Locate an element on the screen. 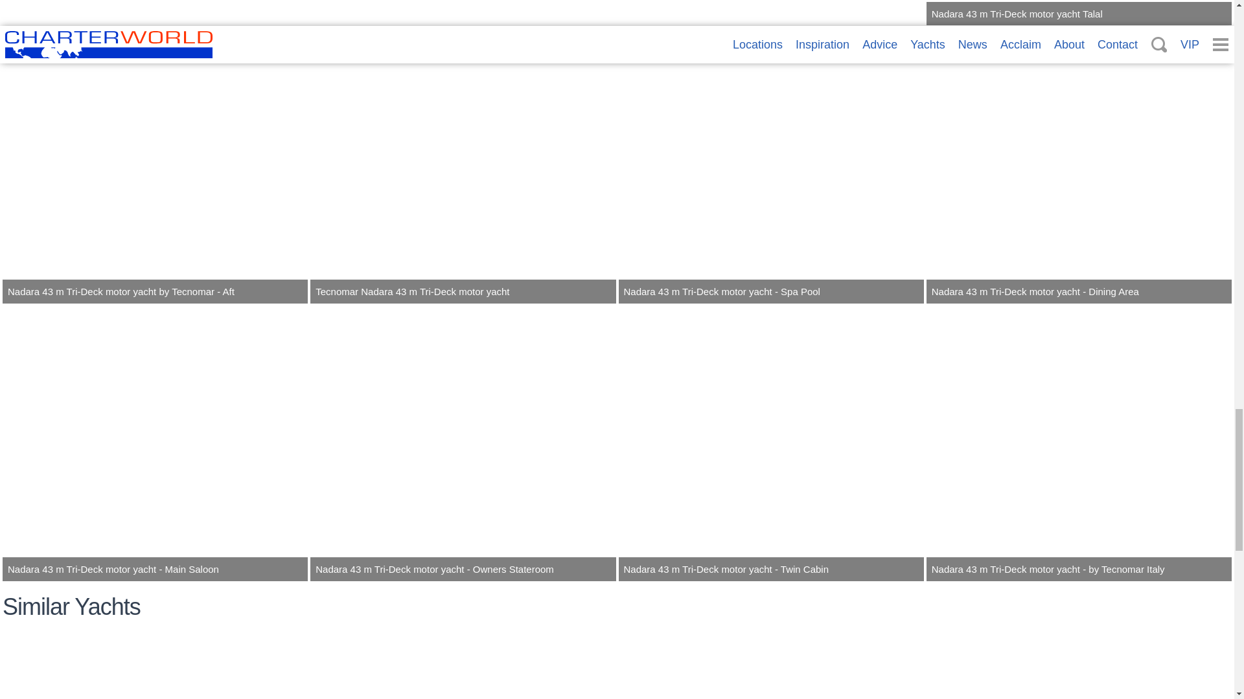 The height and width of the screenshot is (699, 1244). Nadara 43 m Tri-Deck motor yacht by Tecnomar - Aft is located at coordinates (154, 165).